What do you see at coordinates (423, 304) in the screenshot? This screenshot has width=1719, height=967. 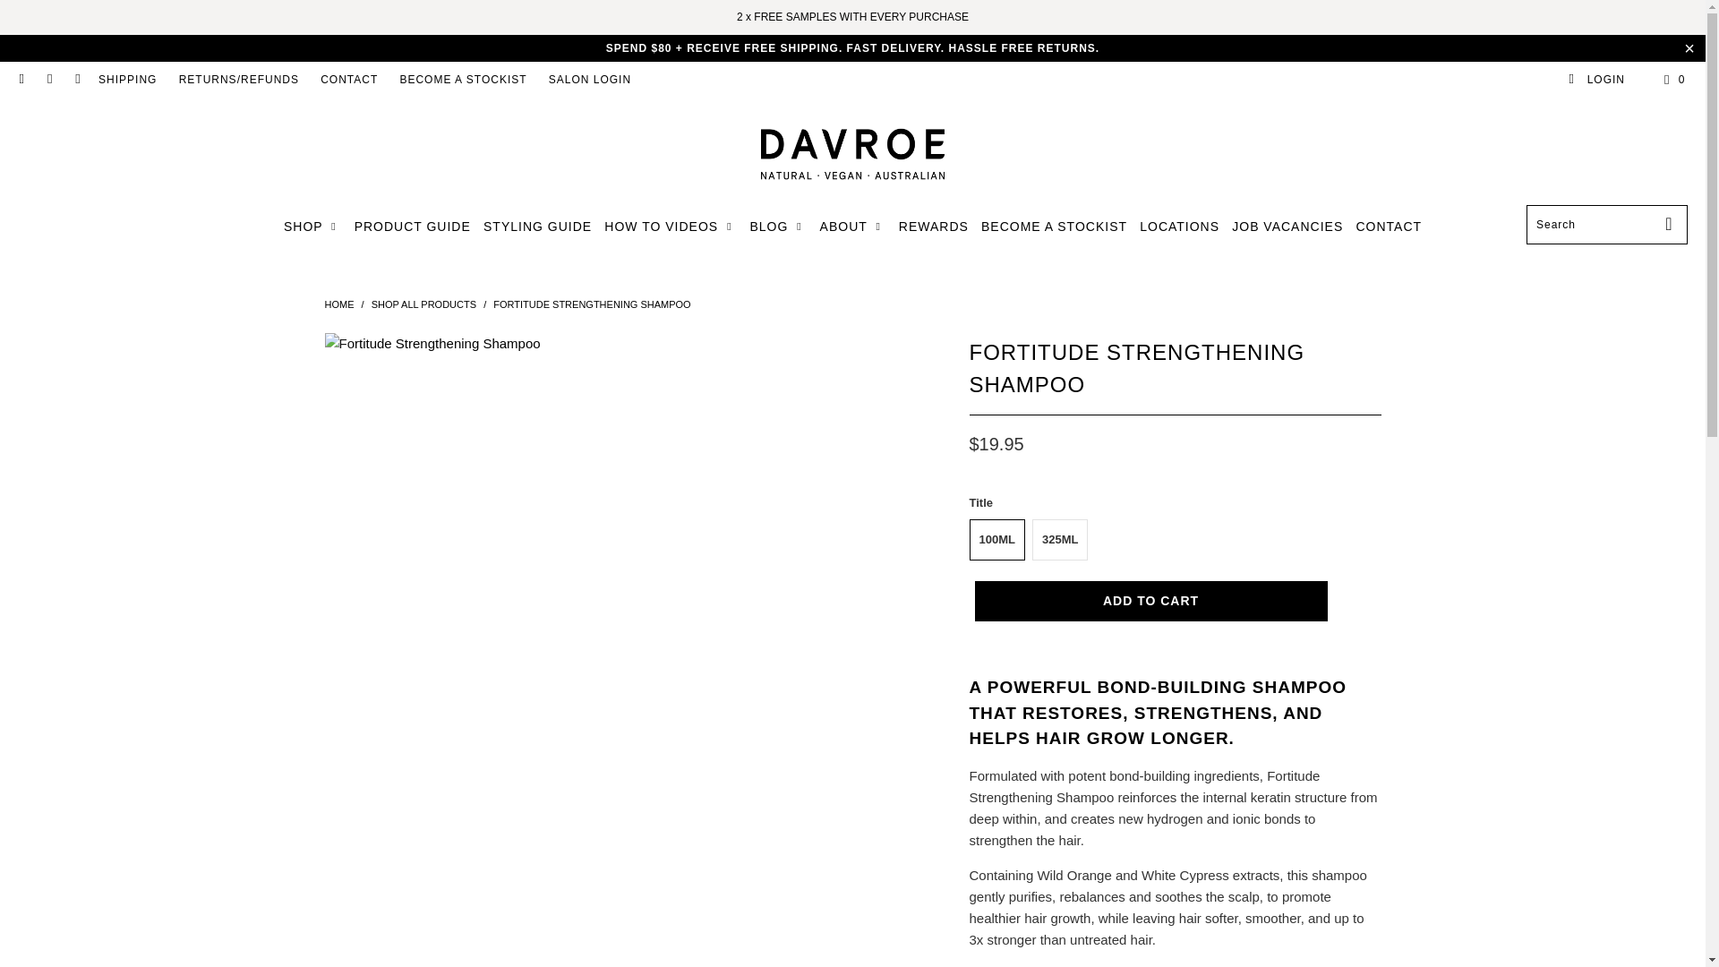 I see `Shop All Products` at bounding box center [423, 304].